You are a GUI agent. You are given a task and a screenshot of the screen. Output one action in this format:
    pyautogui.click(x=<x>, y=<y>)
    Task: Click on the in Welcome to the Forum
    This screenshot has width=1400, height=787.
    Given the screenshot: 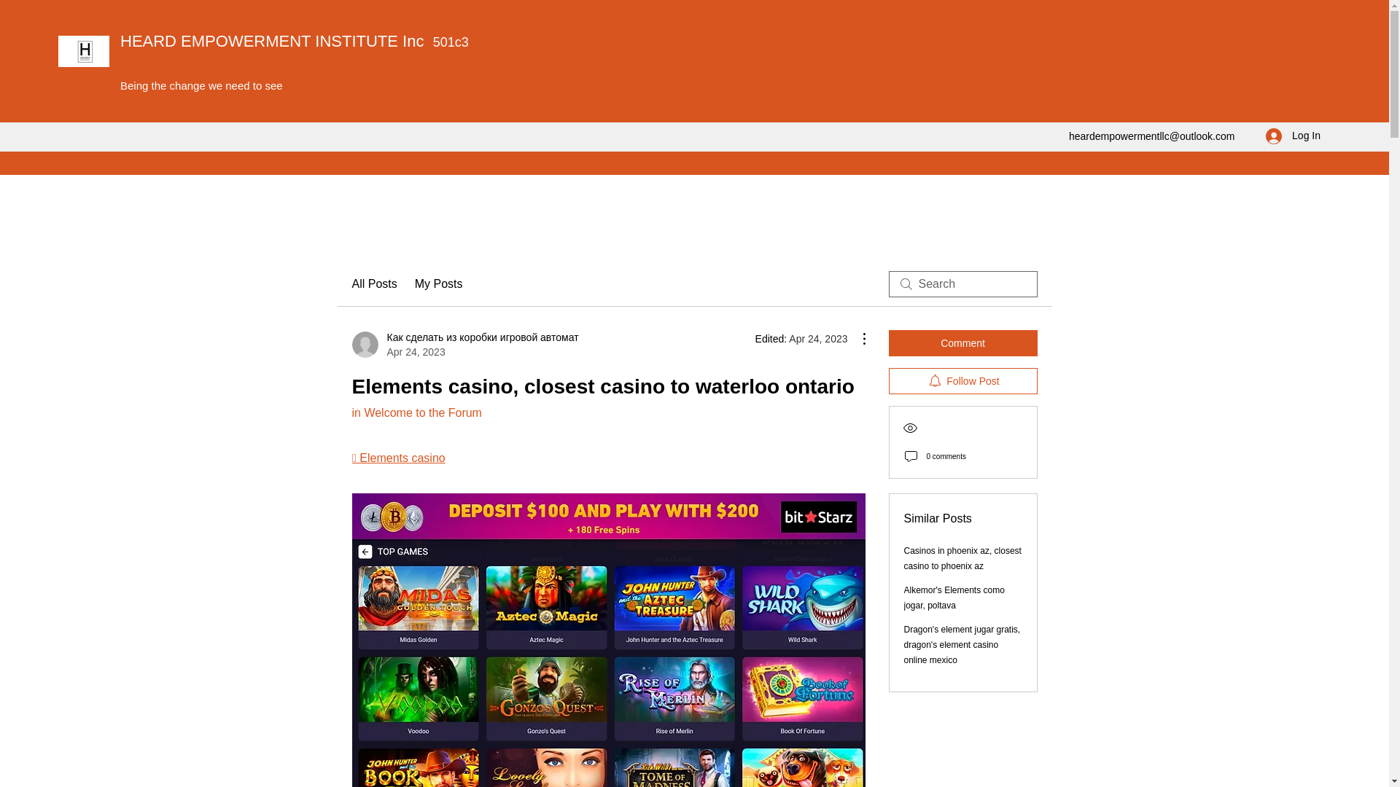 What is the action you would take?
    pyautogui.click(x=416, y=412)
    